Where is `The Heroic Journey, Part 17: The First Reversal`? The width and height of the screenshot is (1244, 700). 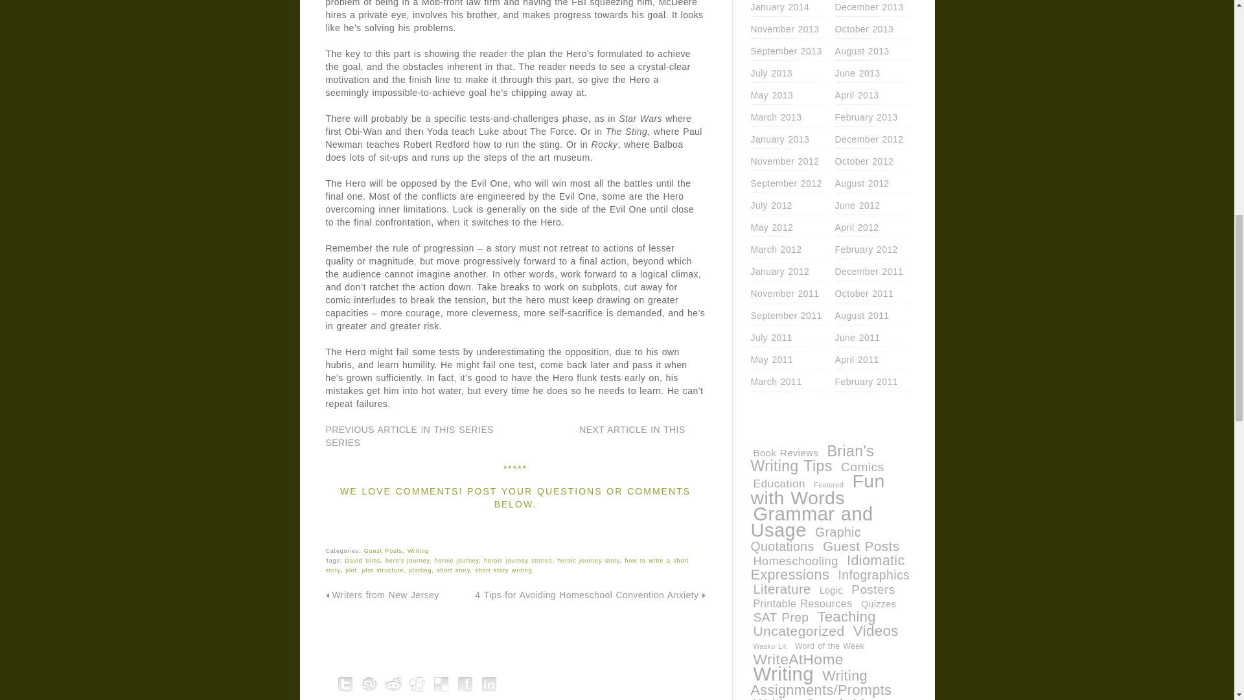 The Heroic Journey, Part 17: The First Reversal is located at coordinates (408, 429).